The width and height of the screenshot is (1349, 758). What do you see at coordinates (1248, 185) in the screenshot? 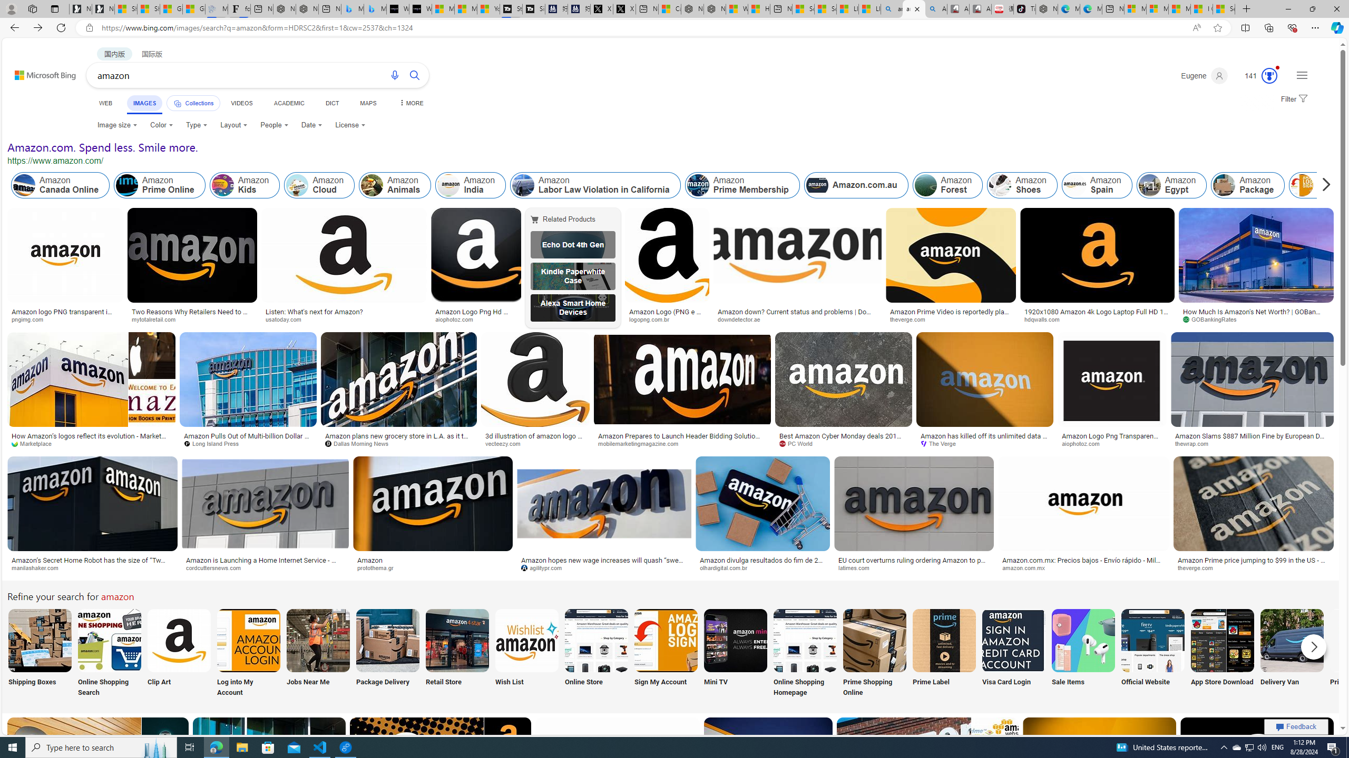
I see `Amazon Package` at bounding box center [1248, 185].